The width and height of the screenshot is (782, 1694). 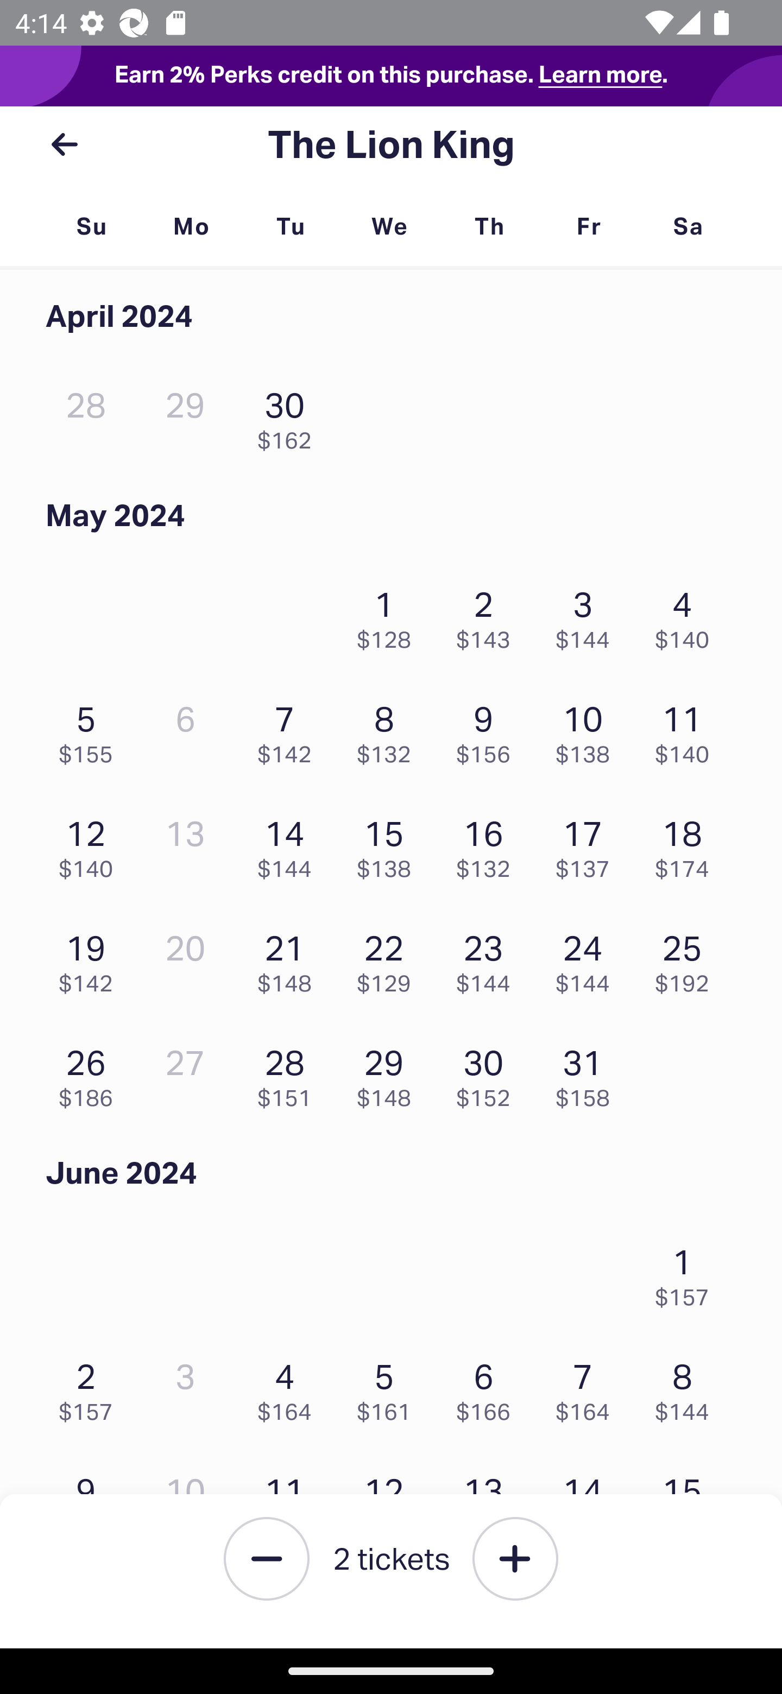 I want to click on 4 $164, so click(x=290, y=1387).